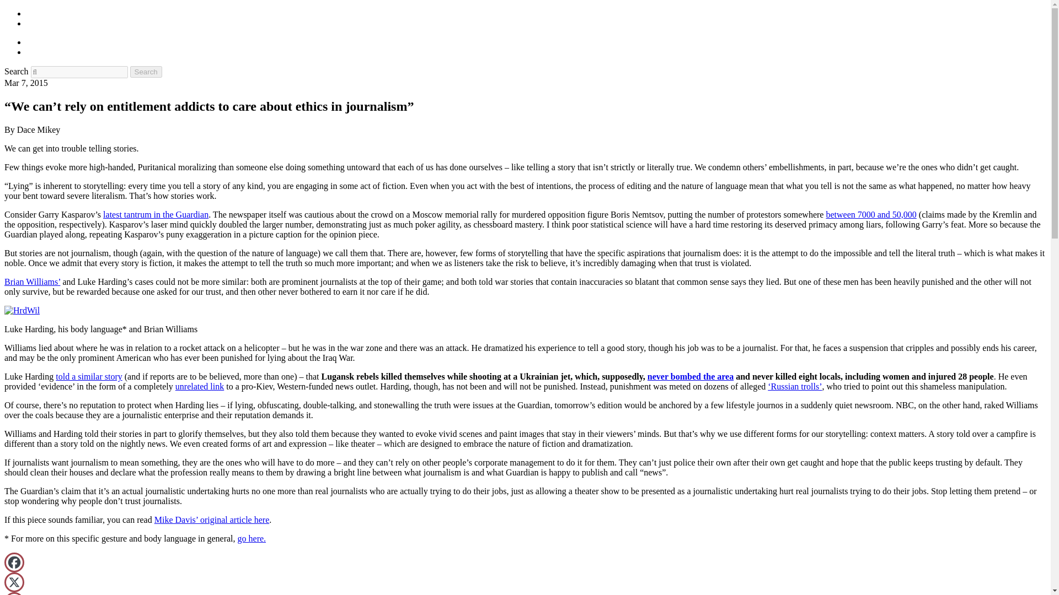  I want to click on Reddit, so click(14, 593).